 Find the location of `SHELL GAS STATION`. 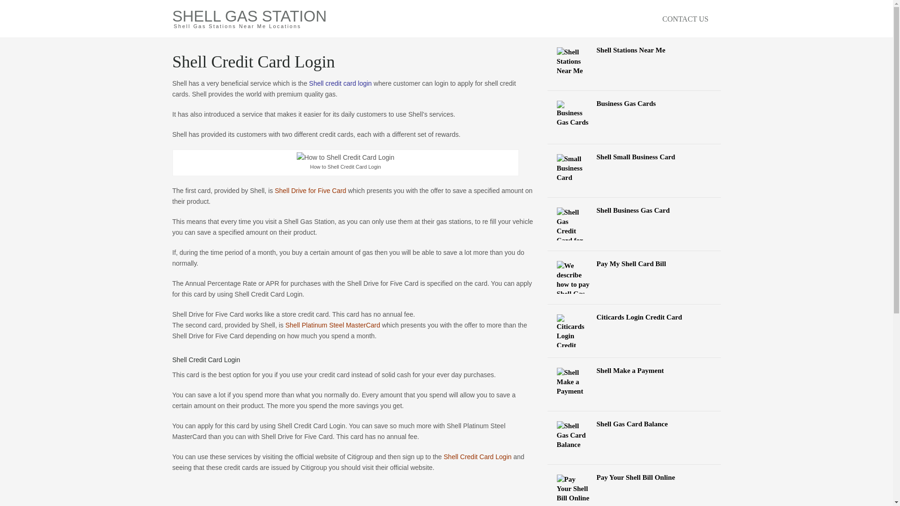

SHELL GAS STATION is located at coordinates (249, 16).